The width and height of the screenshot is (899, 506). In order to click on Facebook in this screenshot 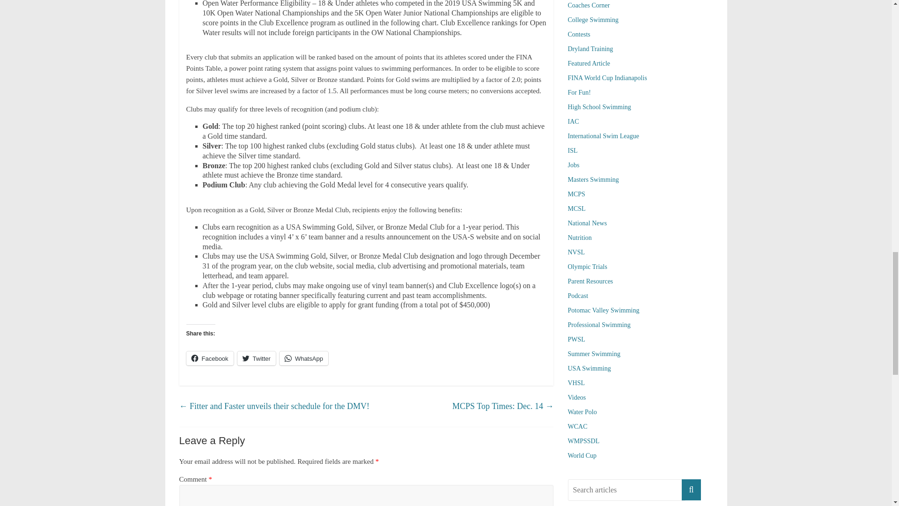, I will do `click(210, 358)`.